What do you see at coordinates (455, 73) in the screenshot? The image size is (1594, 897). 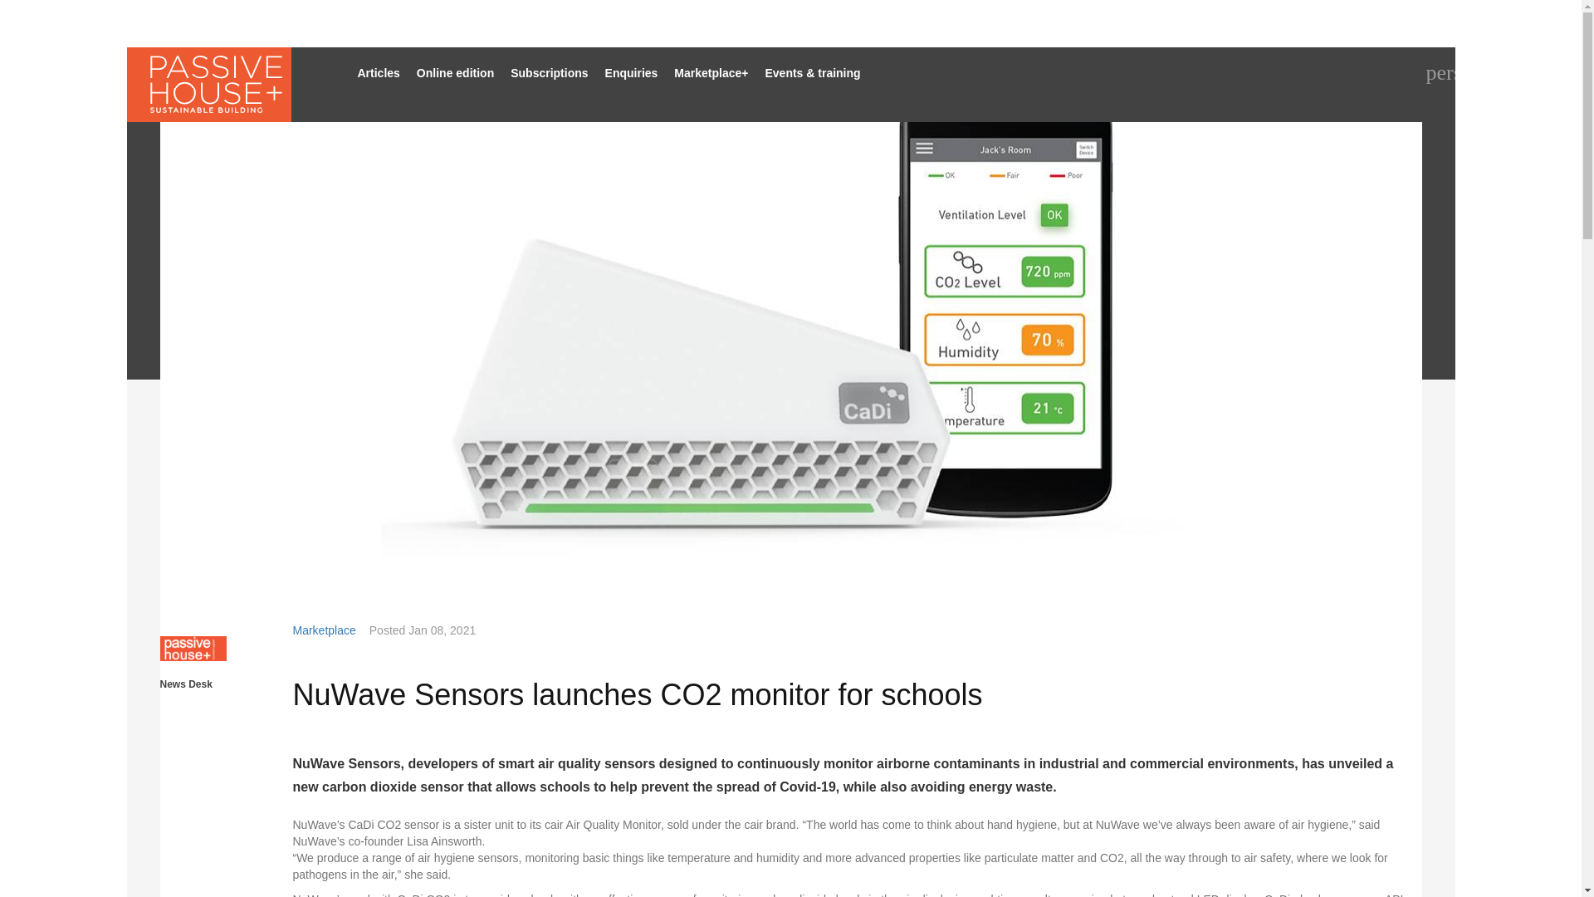 I see `Online edition` at bounding box center [455, 73].